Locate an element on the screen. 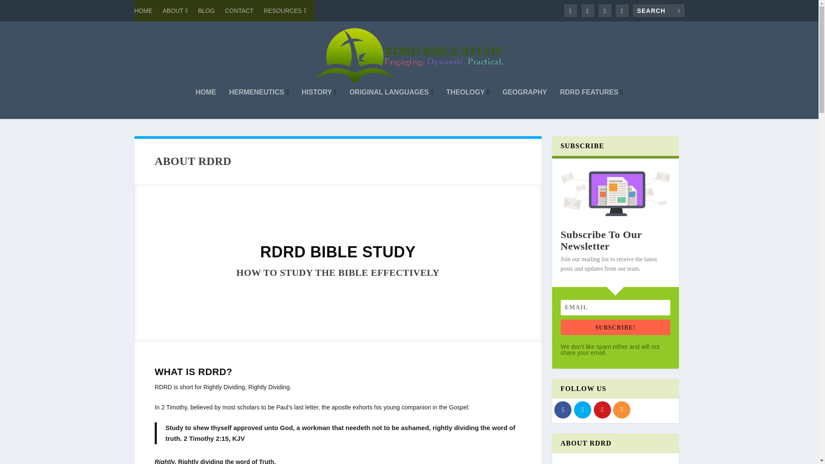 The height and width of the screenshot is (464, 825). ORIGINAL LANGUAGES is located at coordinates (391, 104).